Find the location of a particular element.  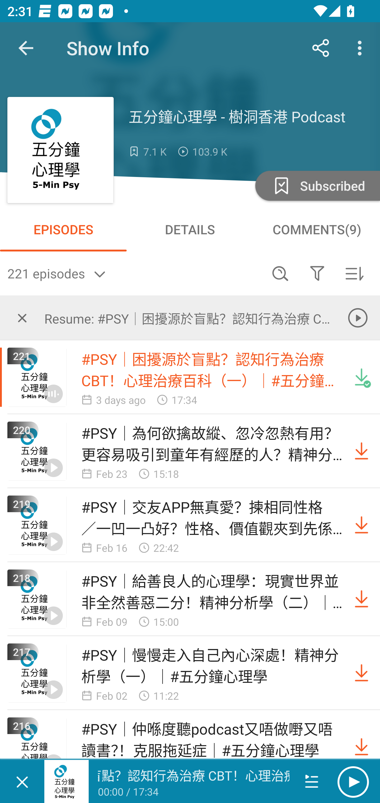

Download is located at coordinates (362, 599).